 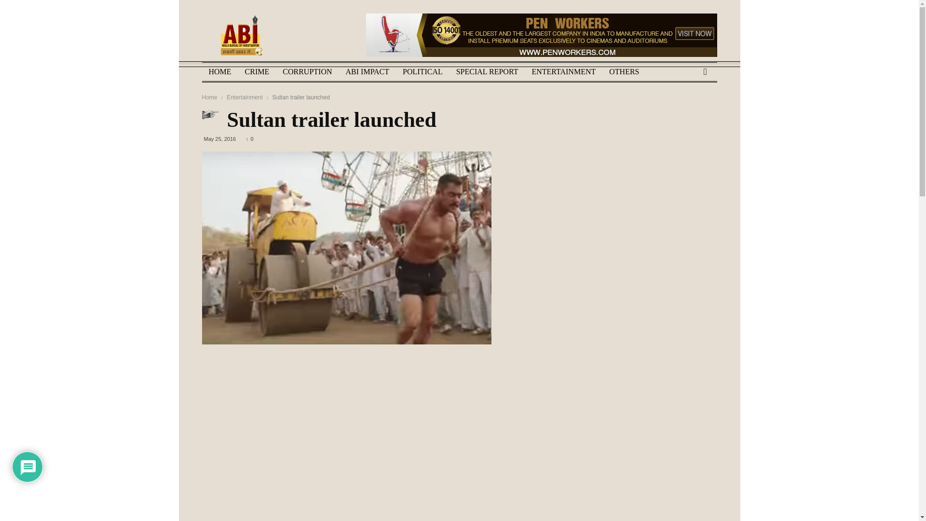 I want to click on CORRUPTION, so click(x=307, y=71).